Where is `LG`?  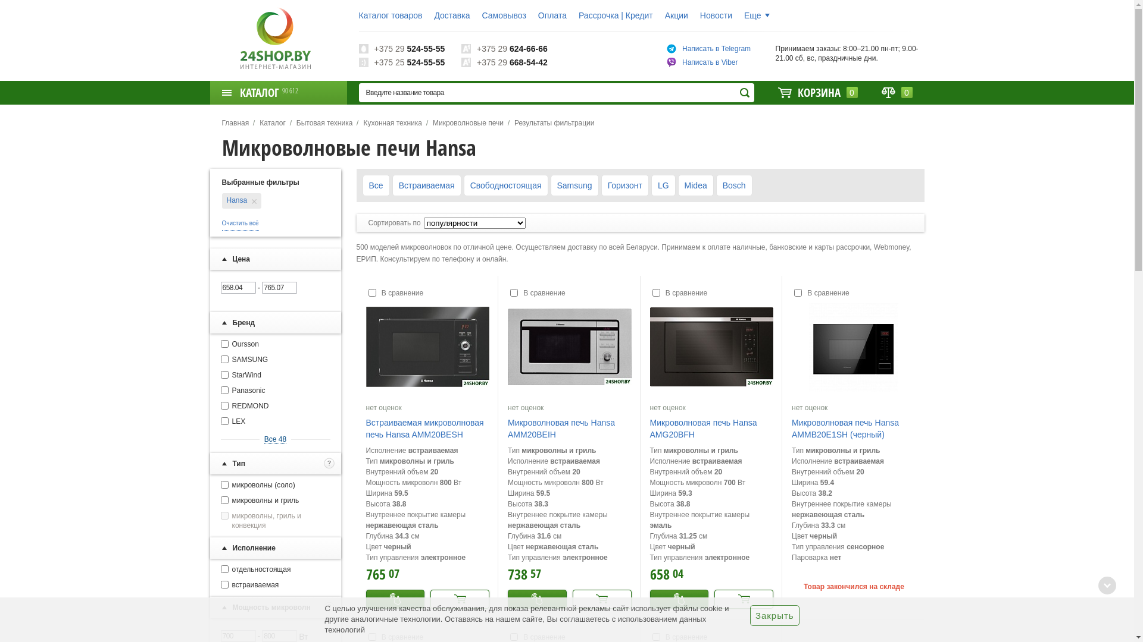
LG is located at coordinates (663, 185).